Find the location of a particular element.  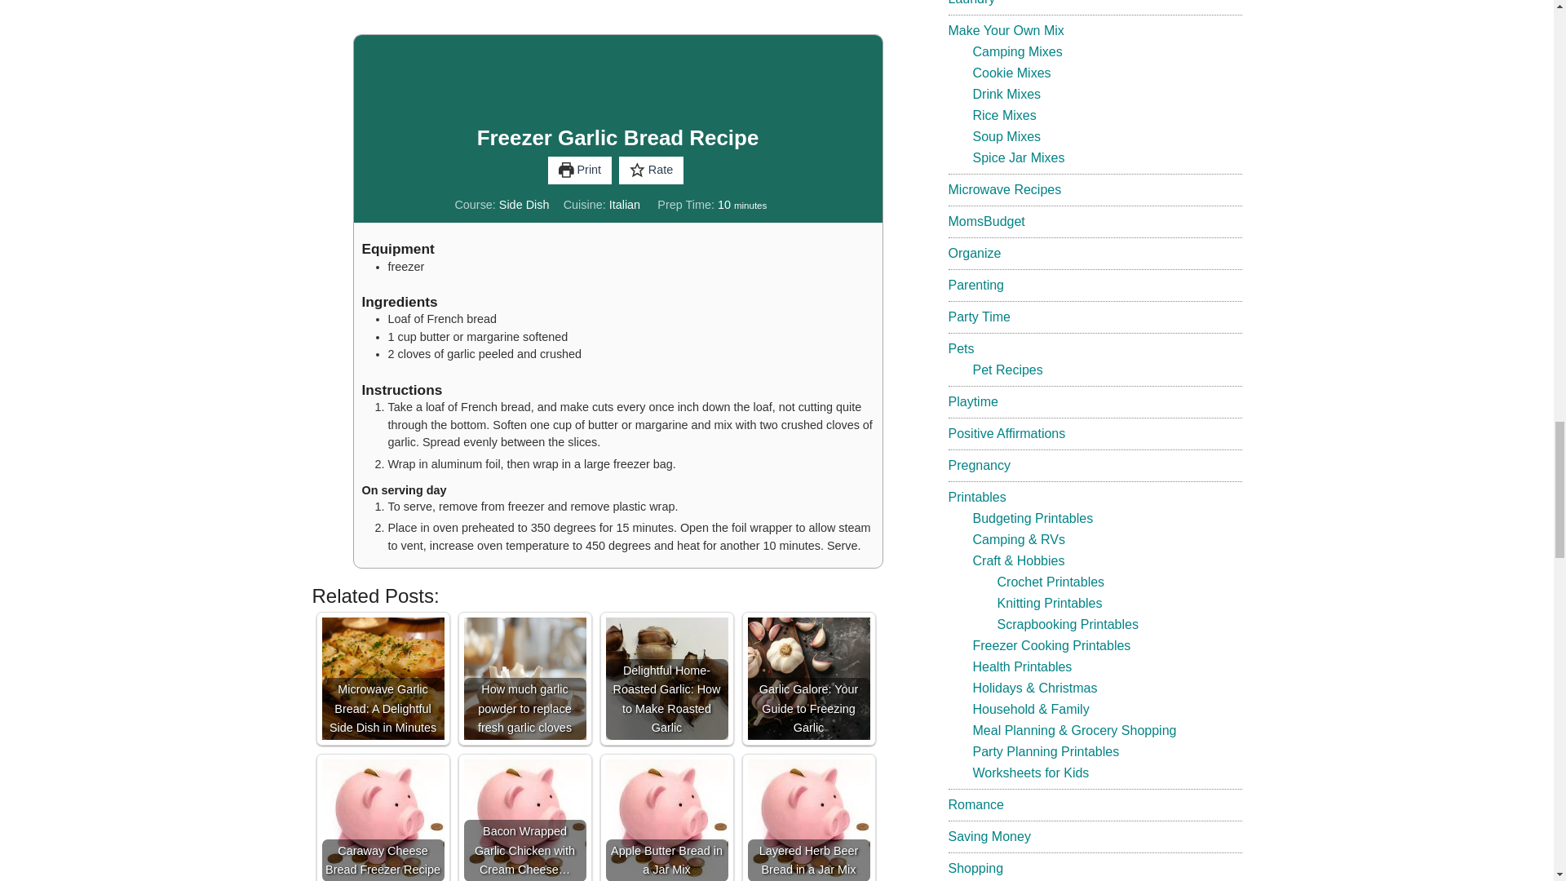

How much garlic powder to replace fresh garlic cloves is located at coordinates (524, 679).